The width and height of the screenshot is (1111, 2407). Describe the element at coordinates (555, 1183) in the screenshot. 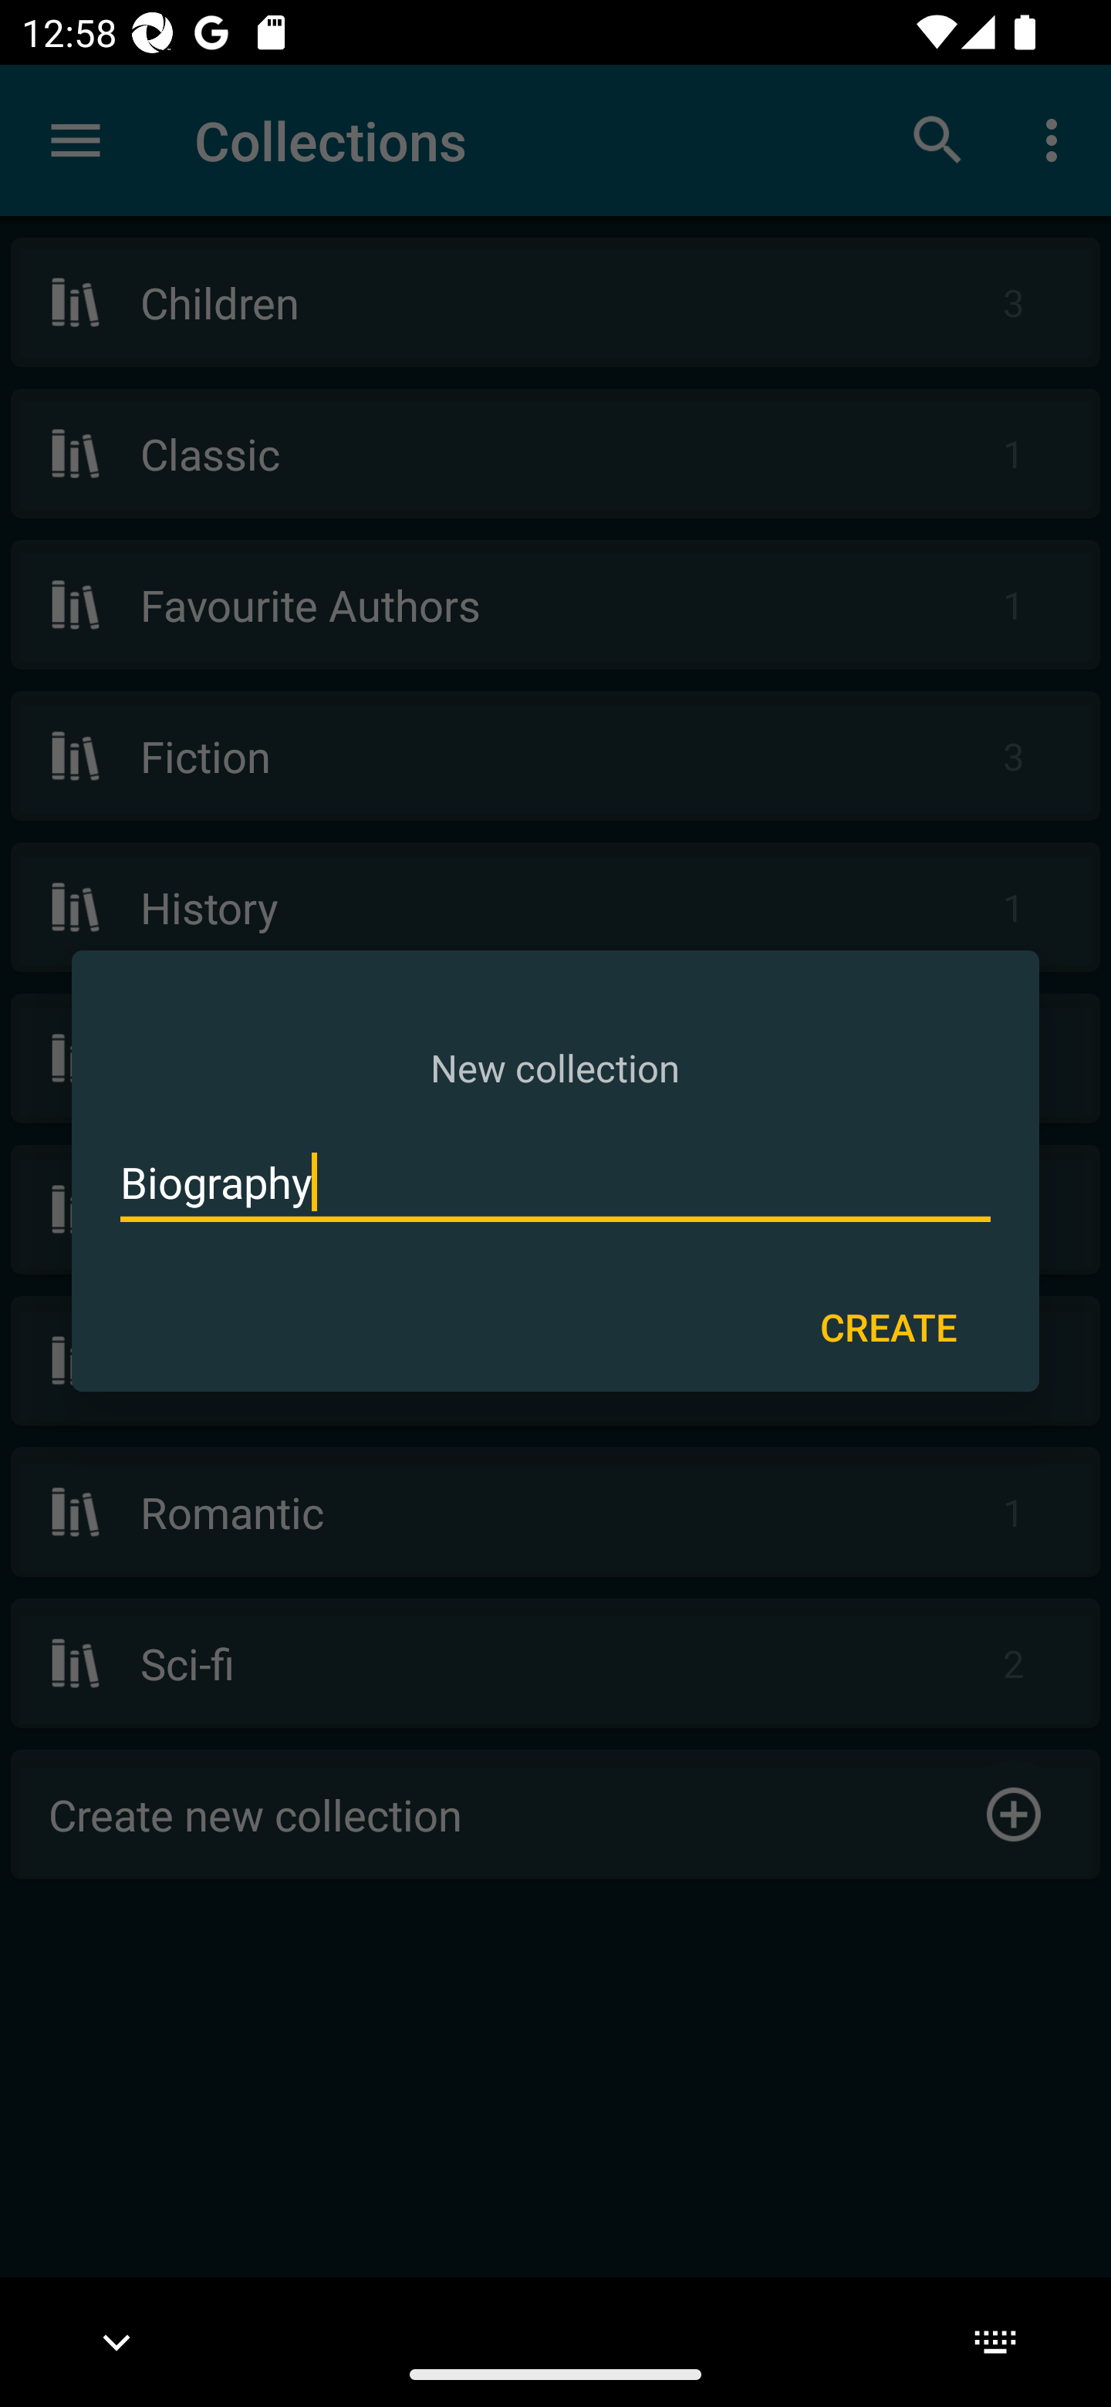

I see `Biography` at that location.